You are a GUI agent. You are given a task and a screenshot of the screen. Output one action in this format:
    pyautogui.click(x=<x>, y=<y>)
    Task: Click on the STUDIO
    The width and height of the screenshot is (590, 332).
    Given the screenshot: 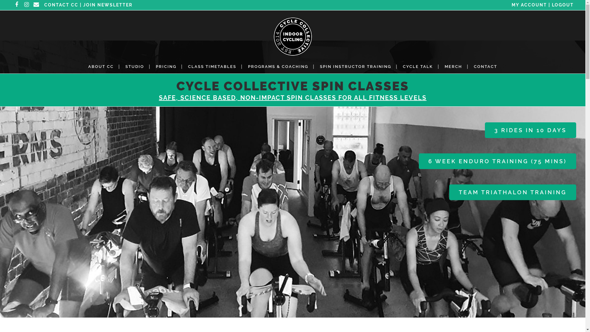 What is the action you would take?
    pyautogui.click(x=135, y=66)
    